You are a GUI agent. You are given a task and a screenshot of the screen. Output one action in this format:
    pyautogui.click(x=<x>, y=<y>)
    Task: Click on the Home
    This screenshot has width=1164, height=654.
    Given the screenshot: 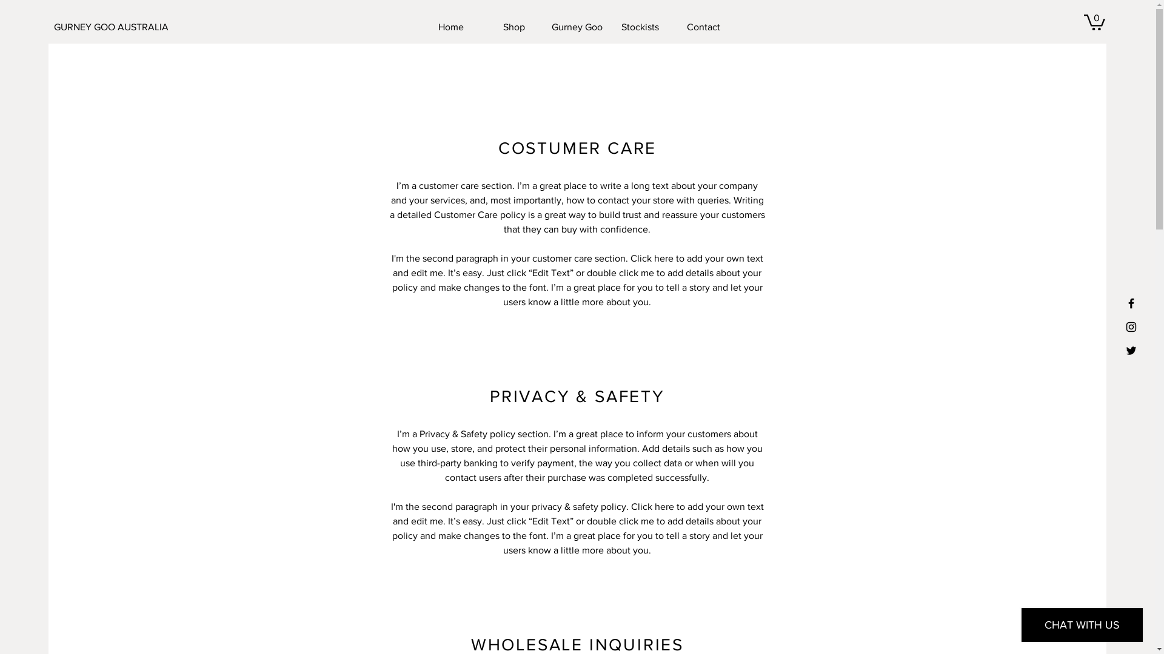 What is the action you would take?
    pyautogui.click(x=451, y=27)
    